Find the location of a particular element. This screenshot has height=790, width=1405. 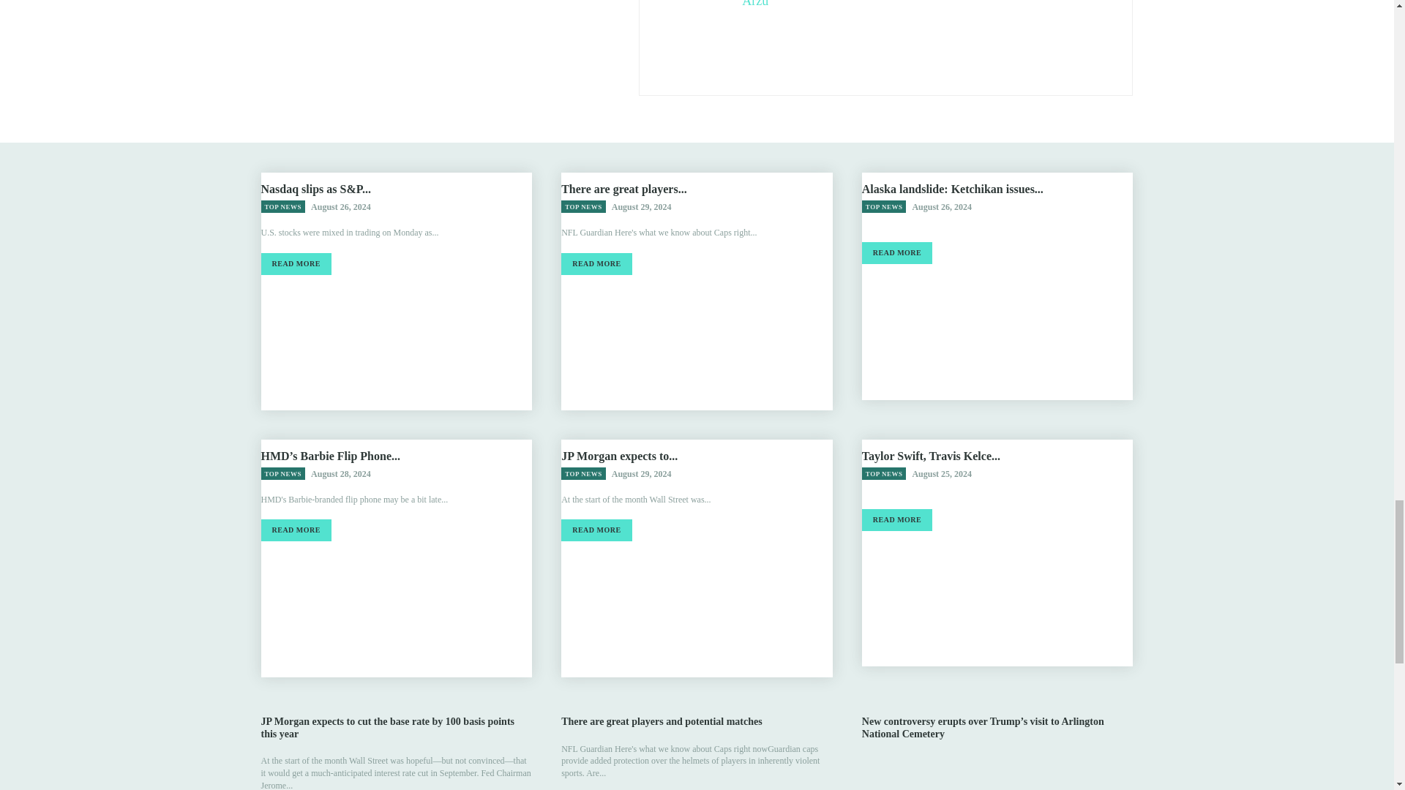

TOP NEWS is located at coordinates (884, 206).